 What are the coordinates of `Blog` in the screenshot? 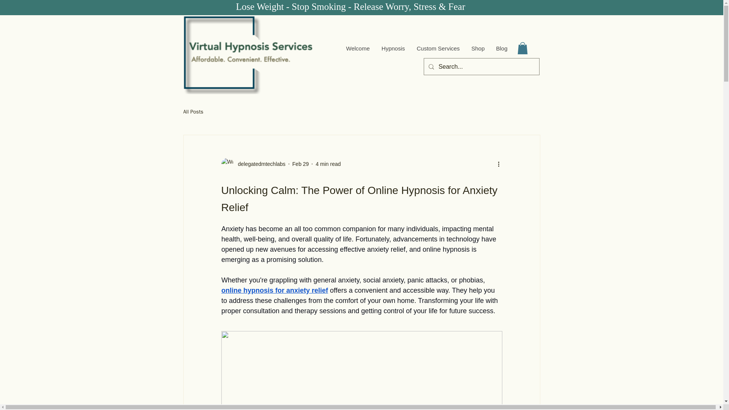 It's located at (501, 49).